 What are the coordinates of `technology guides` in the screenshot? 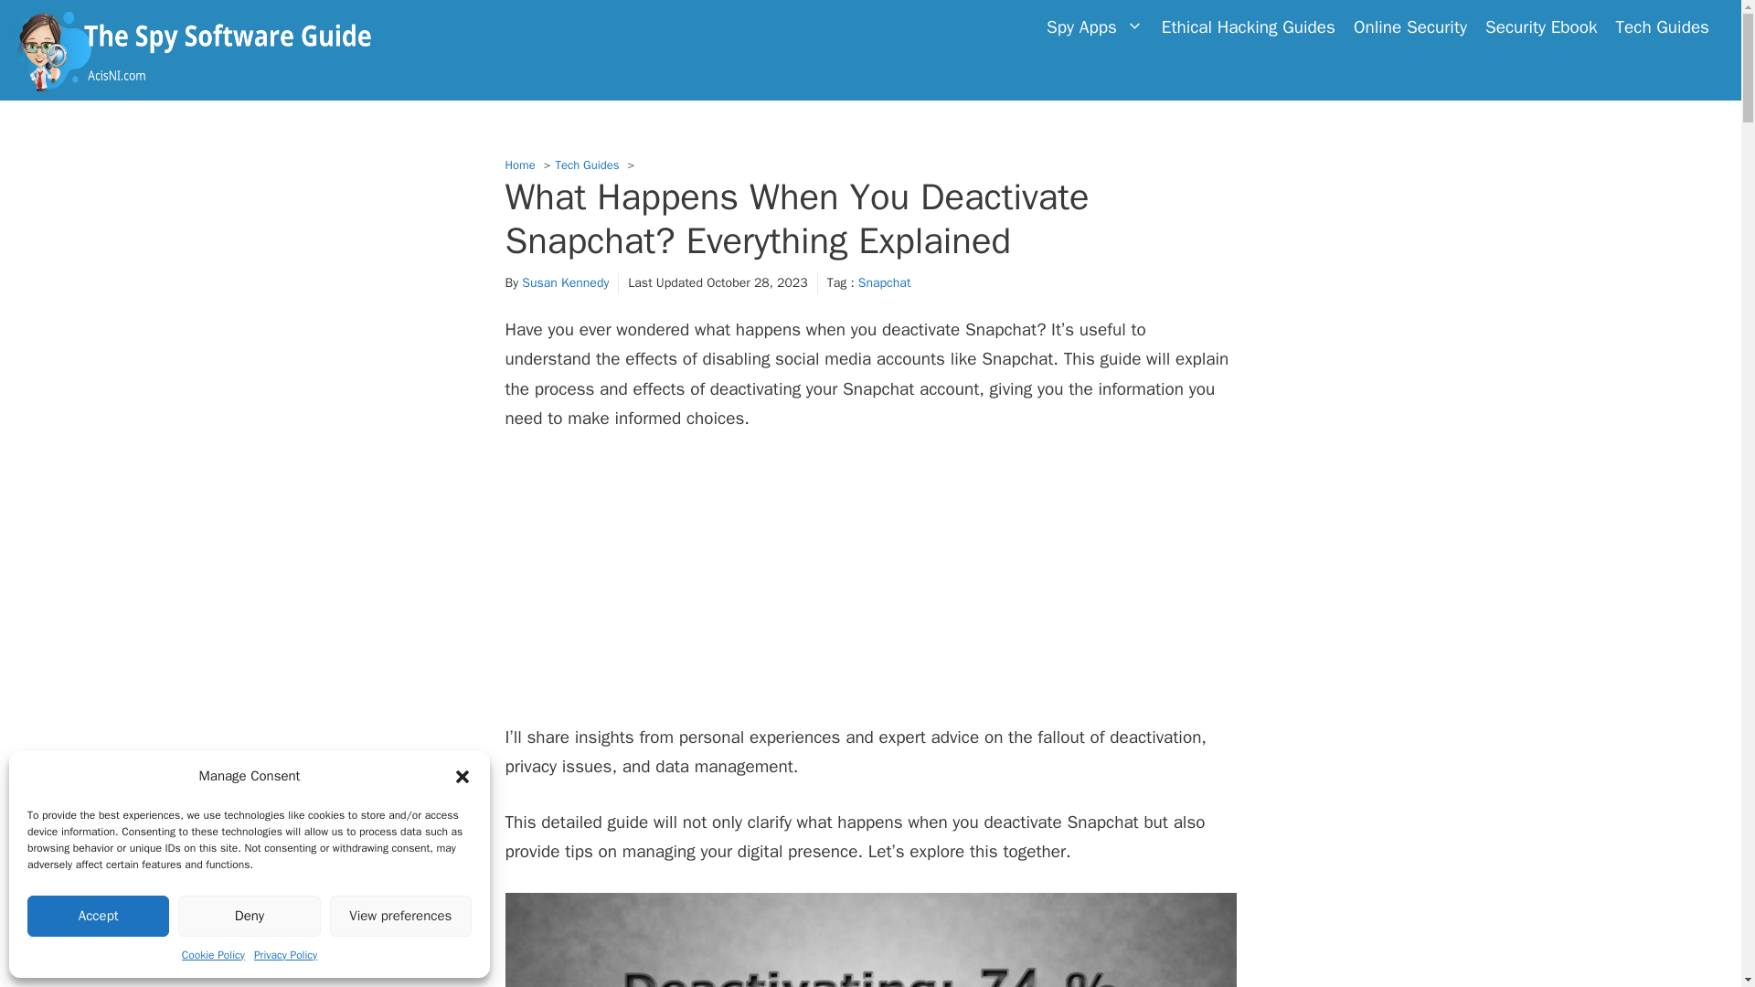 It's located at (1662, 27).